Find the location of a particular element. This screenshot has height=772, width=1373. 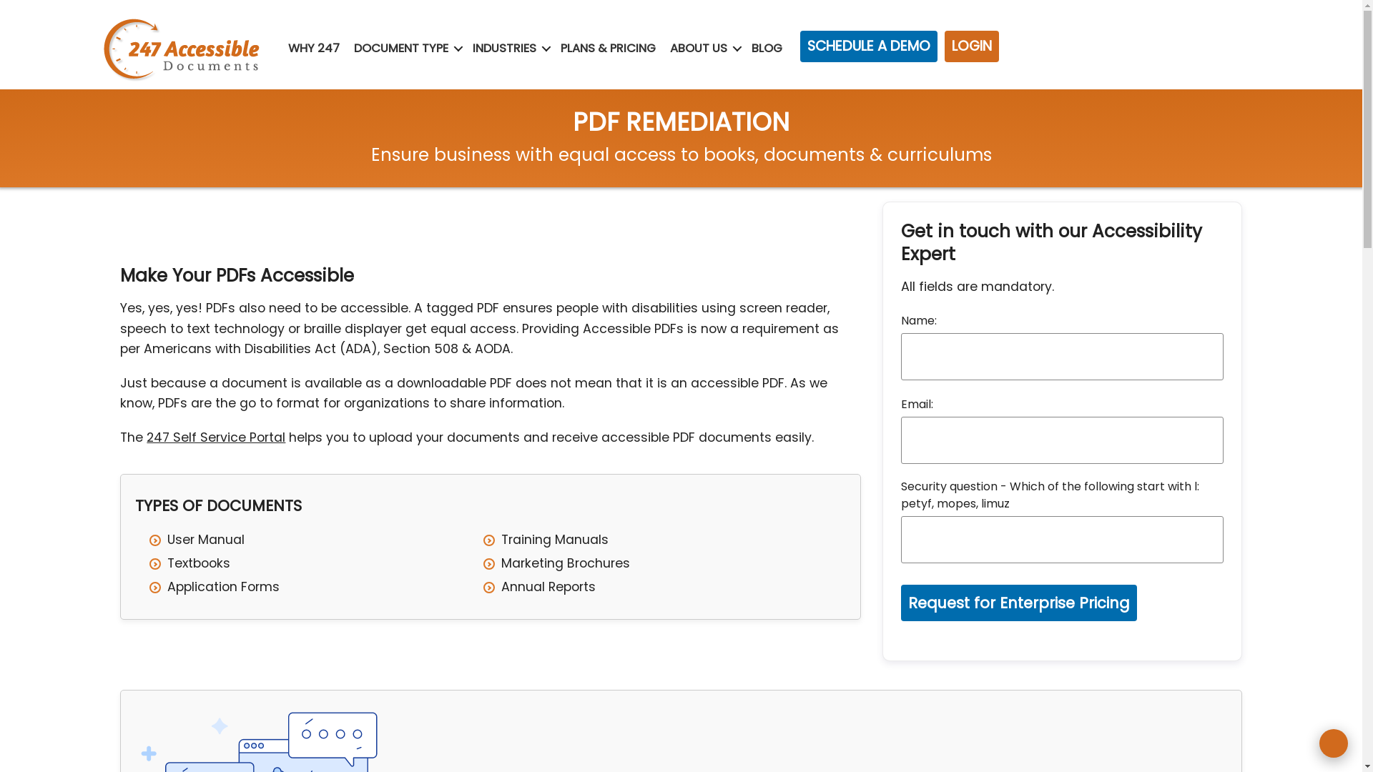

BLOG is located at coordinates (767, 49).